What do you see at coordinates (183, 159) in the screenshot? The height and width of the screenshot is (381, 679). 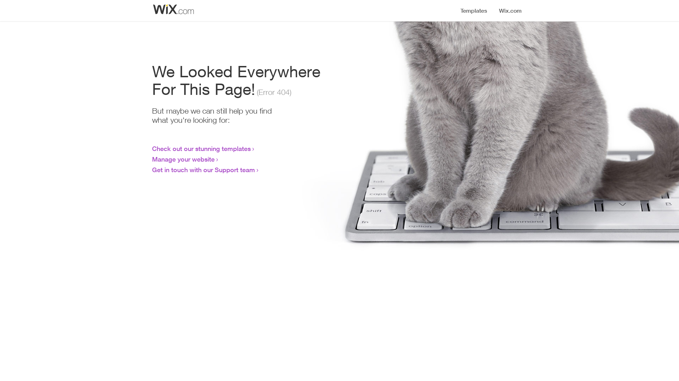 I see `Manage your website` at bounding box center [183, 159].